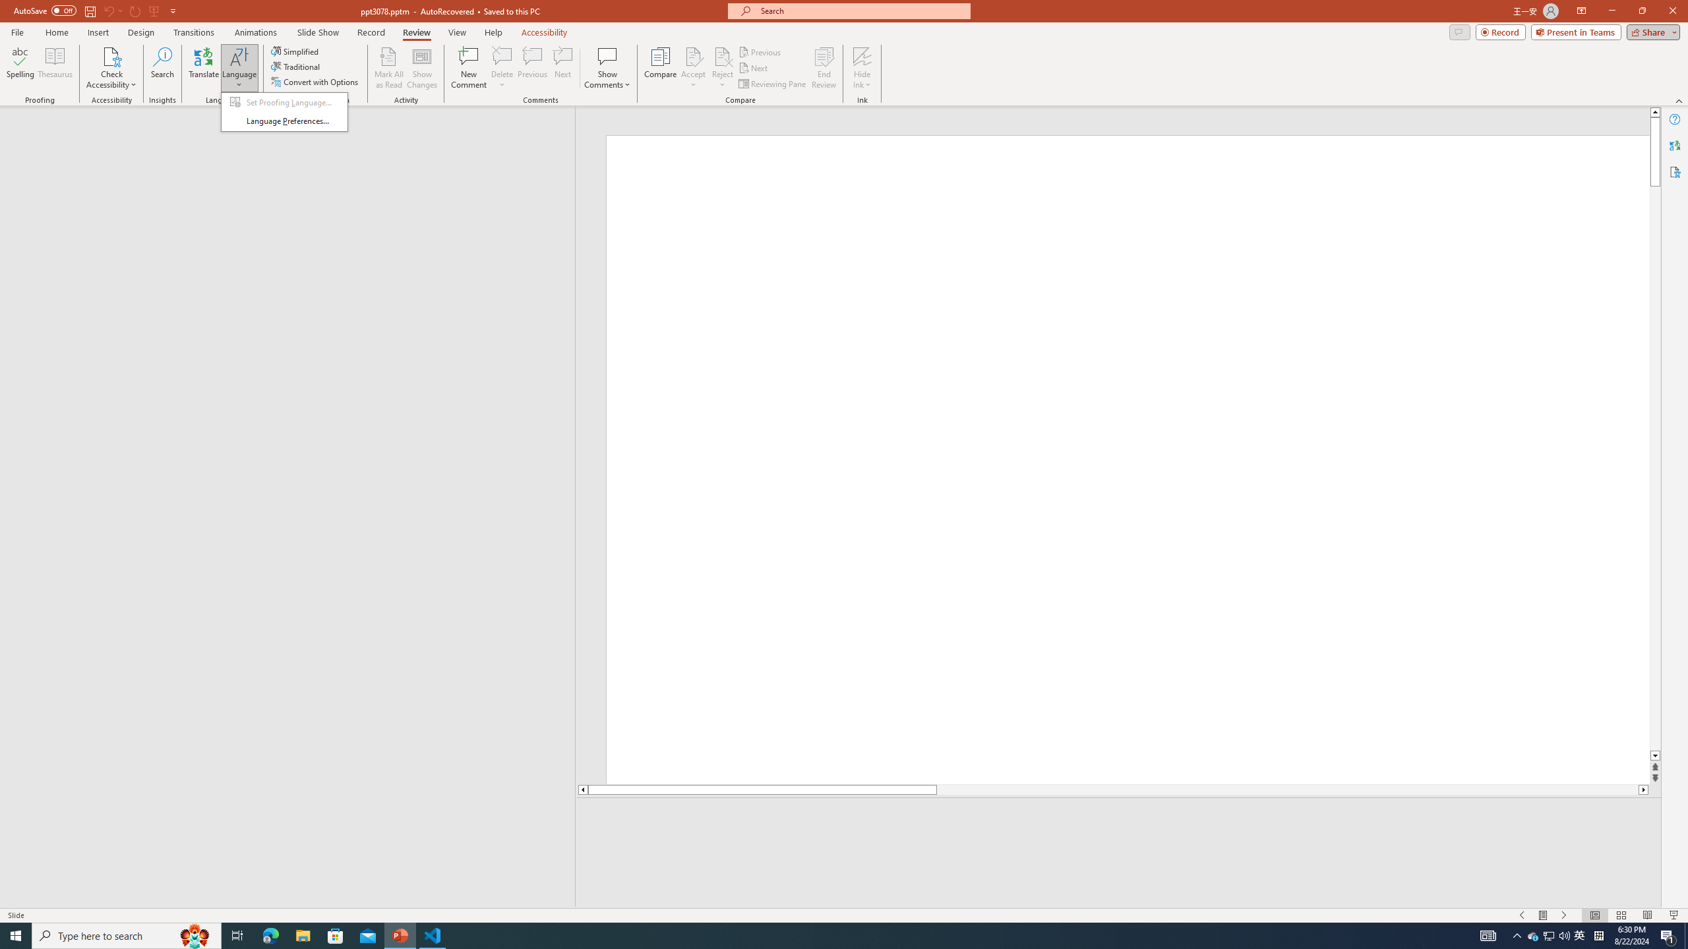 This screenshot has height=949, width=1688. I want to click on Reject, so click(723, 68).